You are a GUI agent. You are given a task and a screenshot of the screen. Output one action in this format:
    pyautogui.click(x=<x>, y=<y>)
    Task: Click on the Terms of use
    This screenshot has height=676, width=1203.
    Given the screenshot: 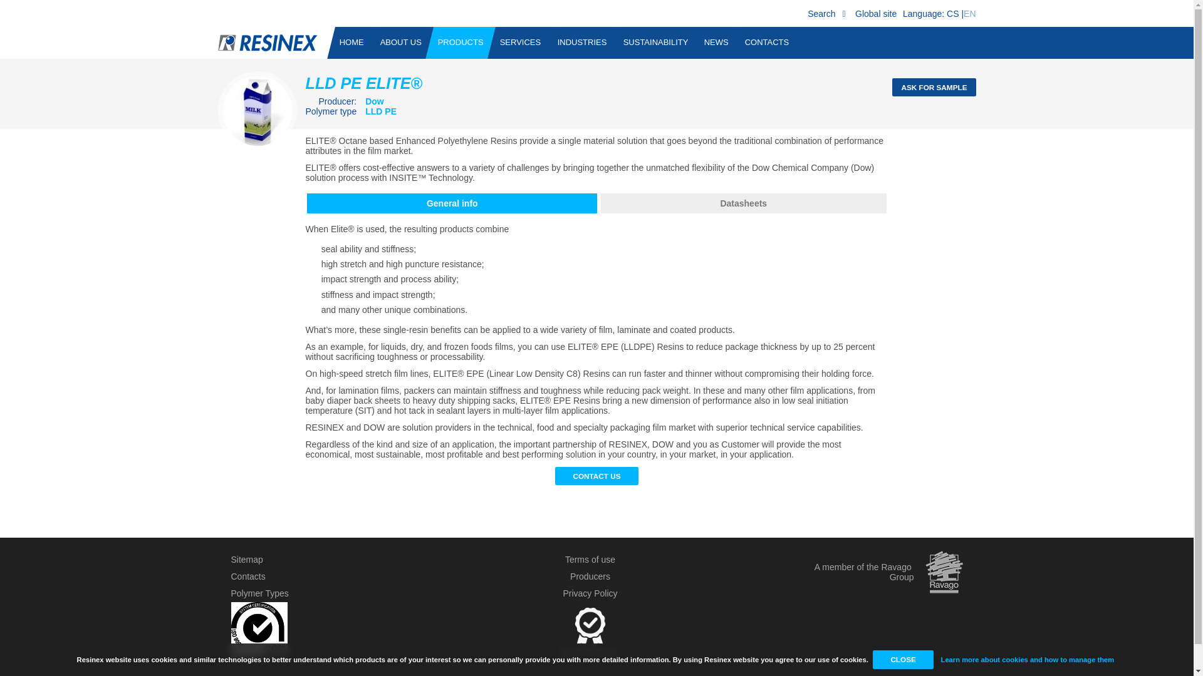 What is the action you would take?
    pyautogui.click(x=590, y=559)
    